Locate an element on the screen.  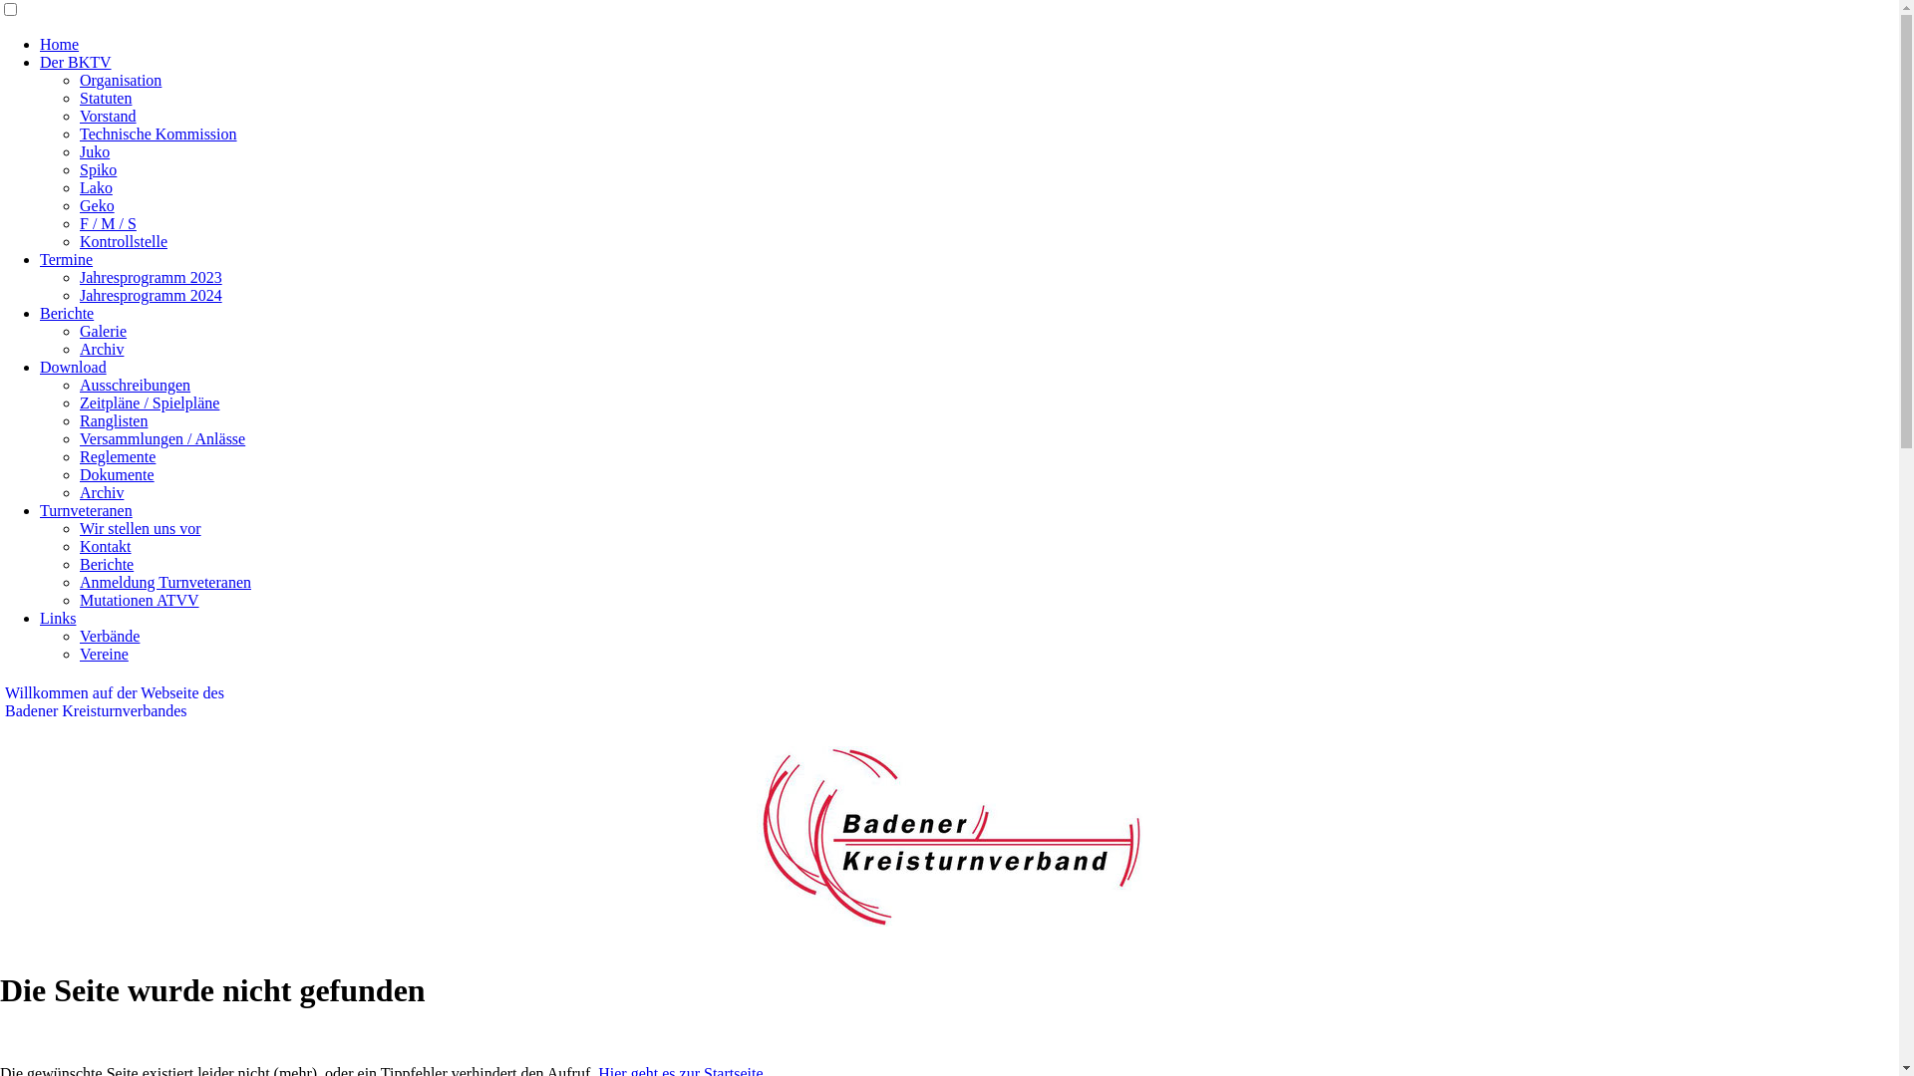
Organisation is located at coordinates (121, 80).